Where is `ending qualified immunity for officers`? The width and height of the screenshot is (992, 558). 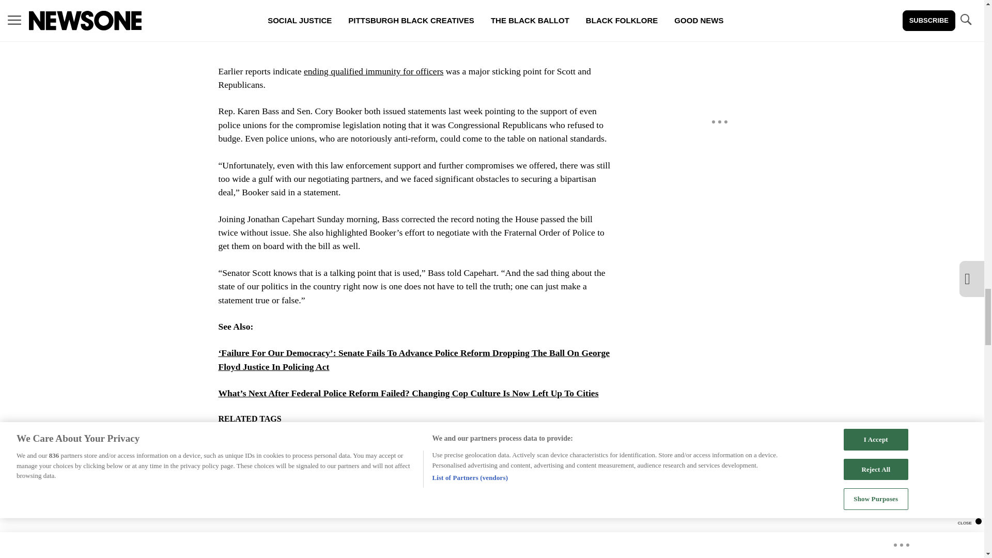
ending qualified immunity for officers is located at coordinates (373, 71).